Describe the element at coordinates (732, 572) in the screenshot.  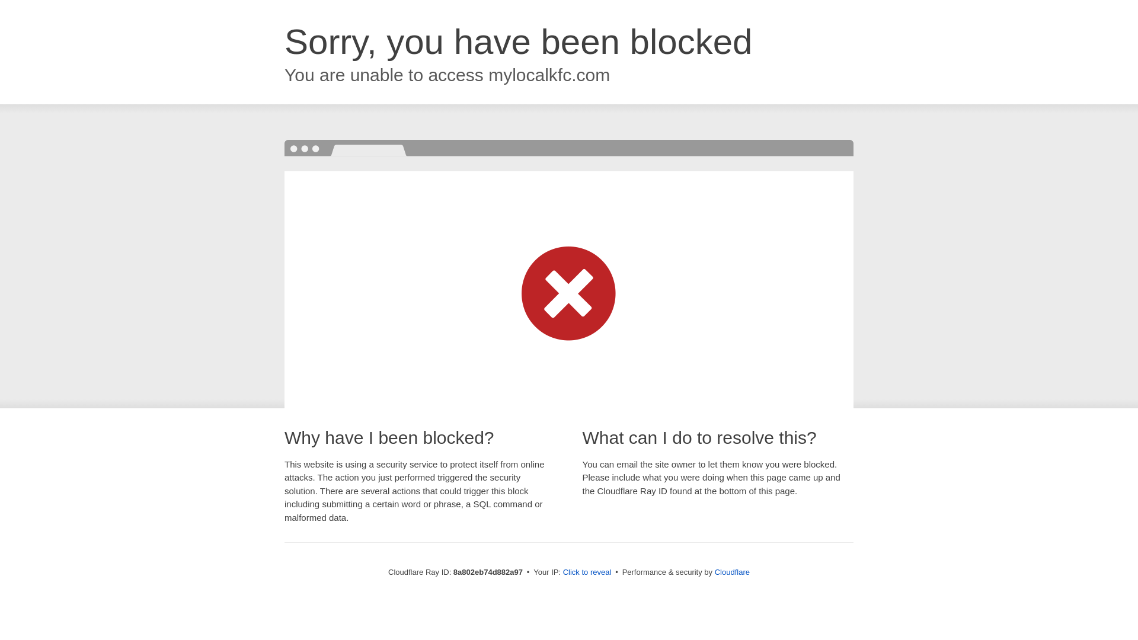
I see `Cloudflare` at that location.